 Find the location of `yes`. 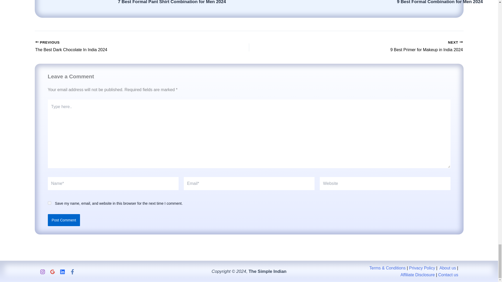

yes is located at coordinates (49, 203).